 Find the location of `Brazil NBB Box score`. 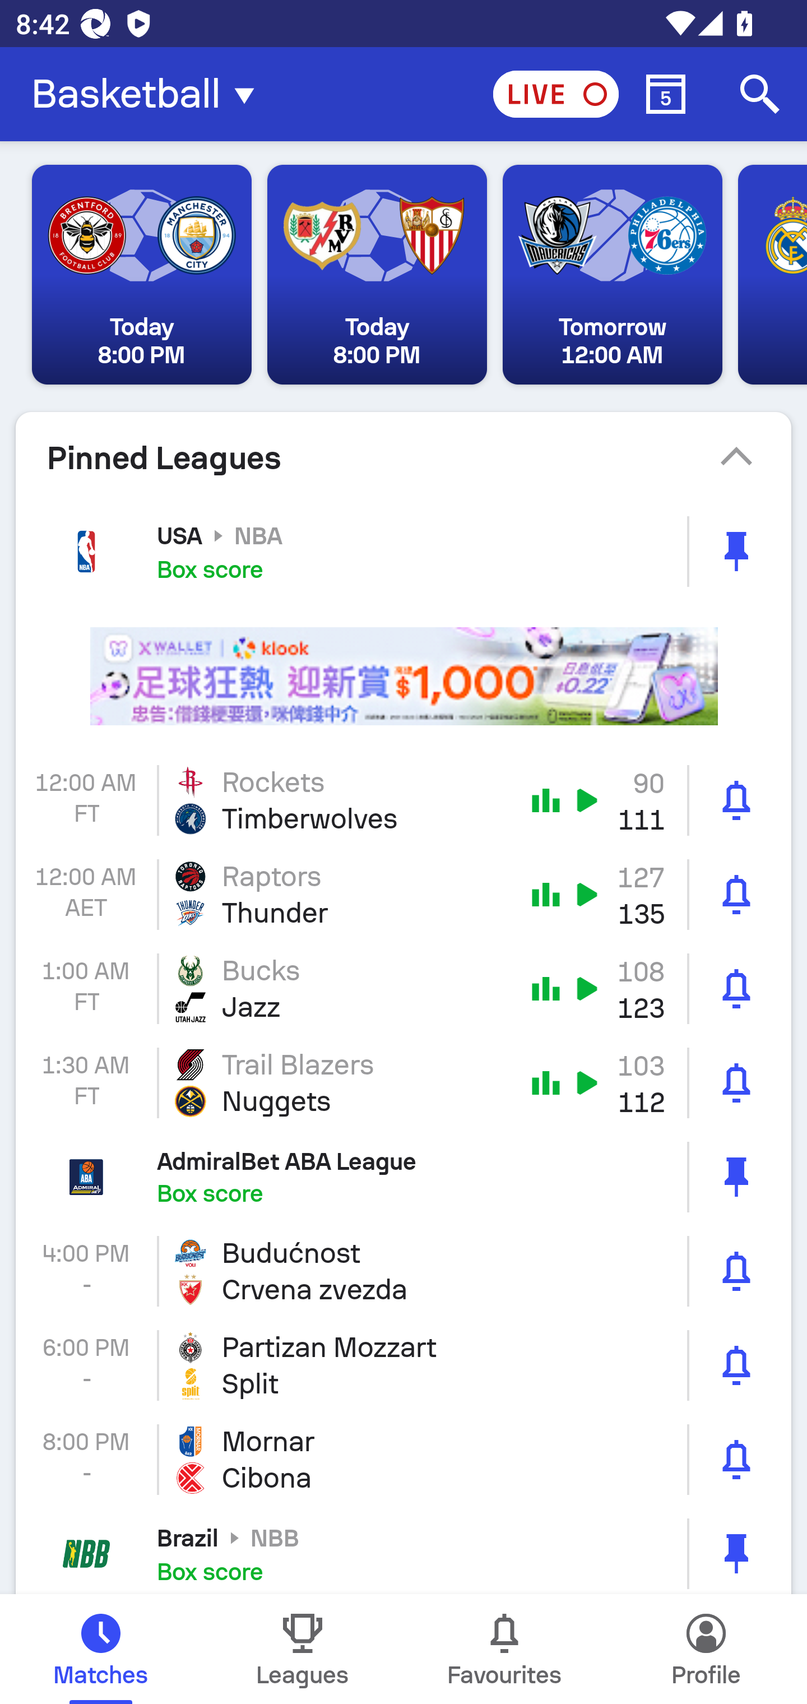

Brazil NBB Box score is located at coordinates (403, 1550).